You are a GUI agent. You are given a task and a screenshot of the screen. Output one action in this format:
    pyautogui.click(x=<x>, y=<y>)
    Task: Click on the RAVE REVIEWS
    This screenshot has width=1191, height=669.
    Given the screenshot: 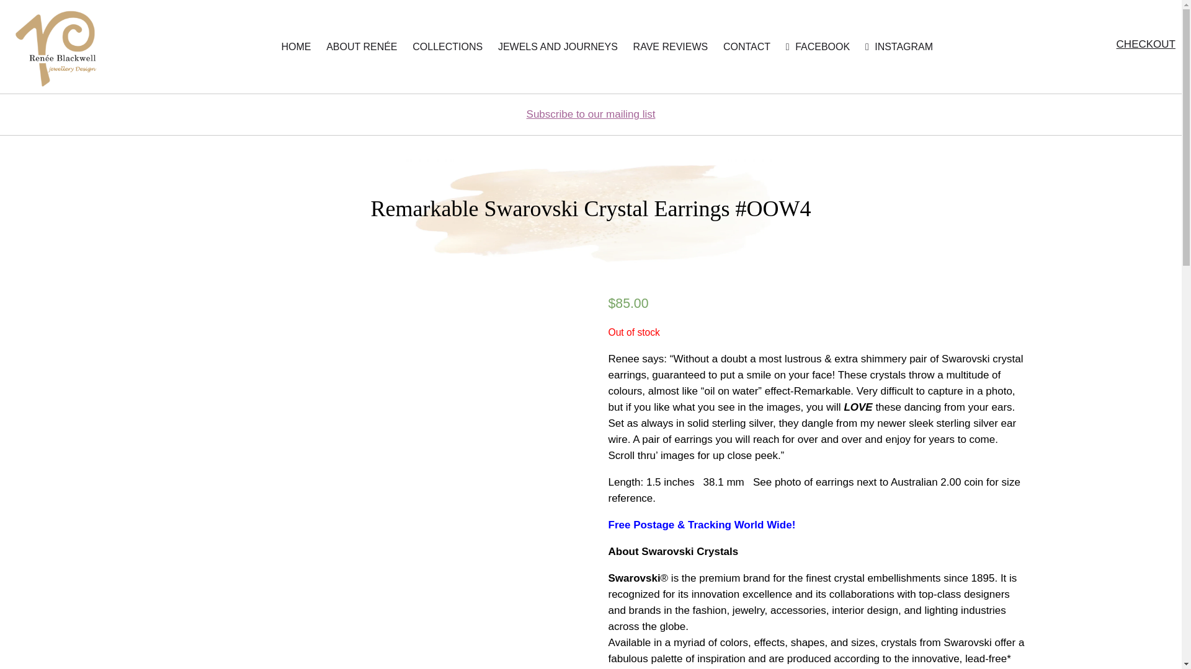 What is the action you would take?
    pyautogui.click(x=671, y=47)
    